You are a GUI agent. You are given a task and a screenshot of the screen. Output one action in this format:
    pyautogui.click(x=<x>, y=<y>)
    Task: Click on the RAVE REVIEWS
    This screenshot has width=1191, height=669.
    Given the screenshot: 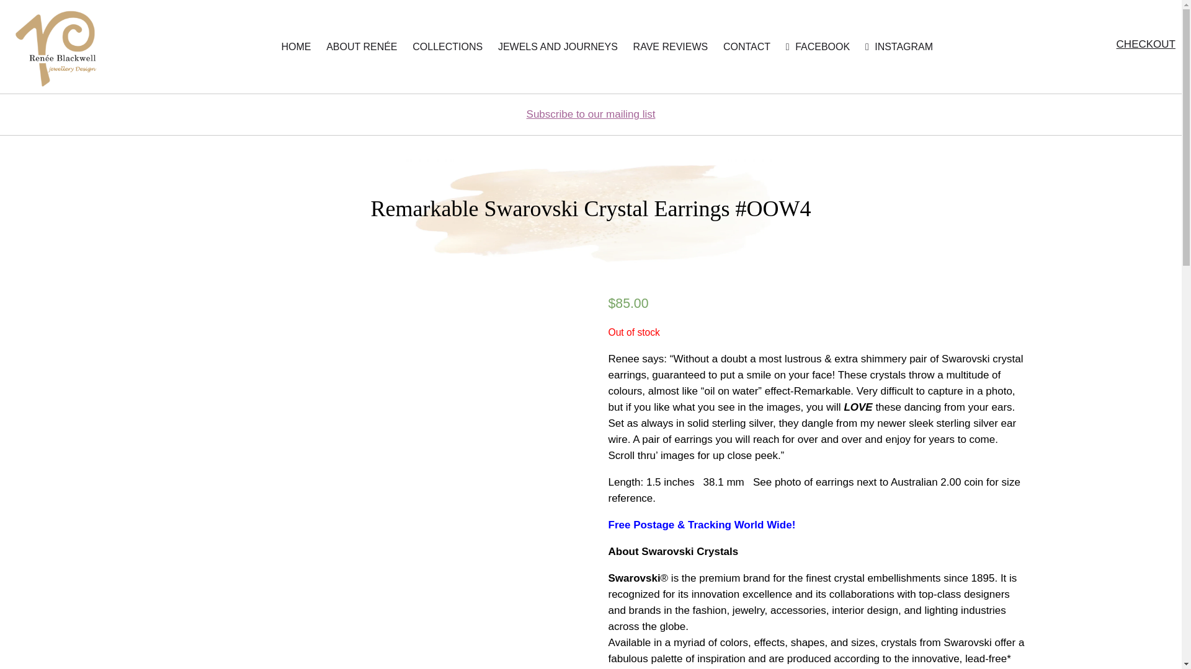 What is the action you would take?
    pyautogui.click(x=671, y=47)
    